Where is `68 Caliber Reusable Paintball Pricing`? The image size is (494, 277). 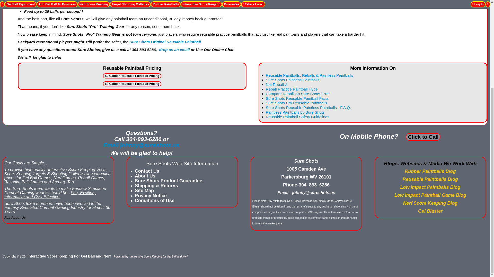
68 Caliber Reusable Paintball Pricing is located at coordinates (132, 84).